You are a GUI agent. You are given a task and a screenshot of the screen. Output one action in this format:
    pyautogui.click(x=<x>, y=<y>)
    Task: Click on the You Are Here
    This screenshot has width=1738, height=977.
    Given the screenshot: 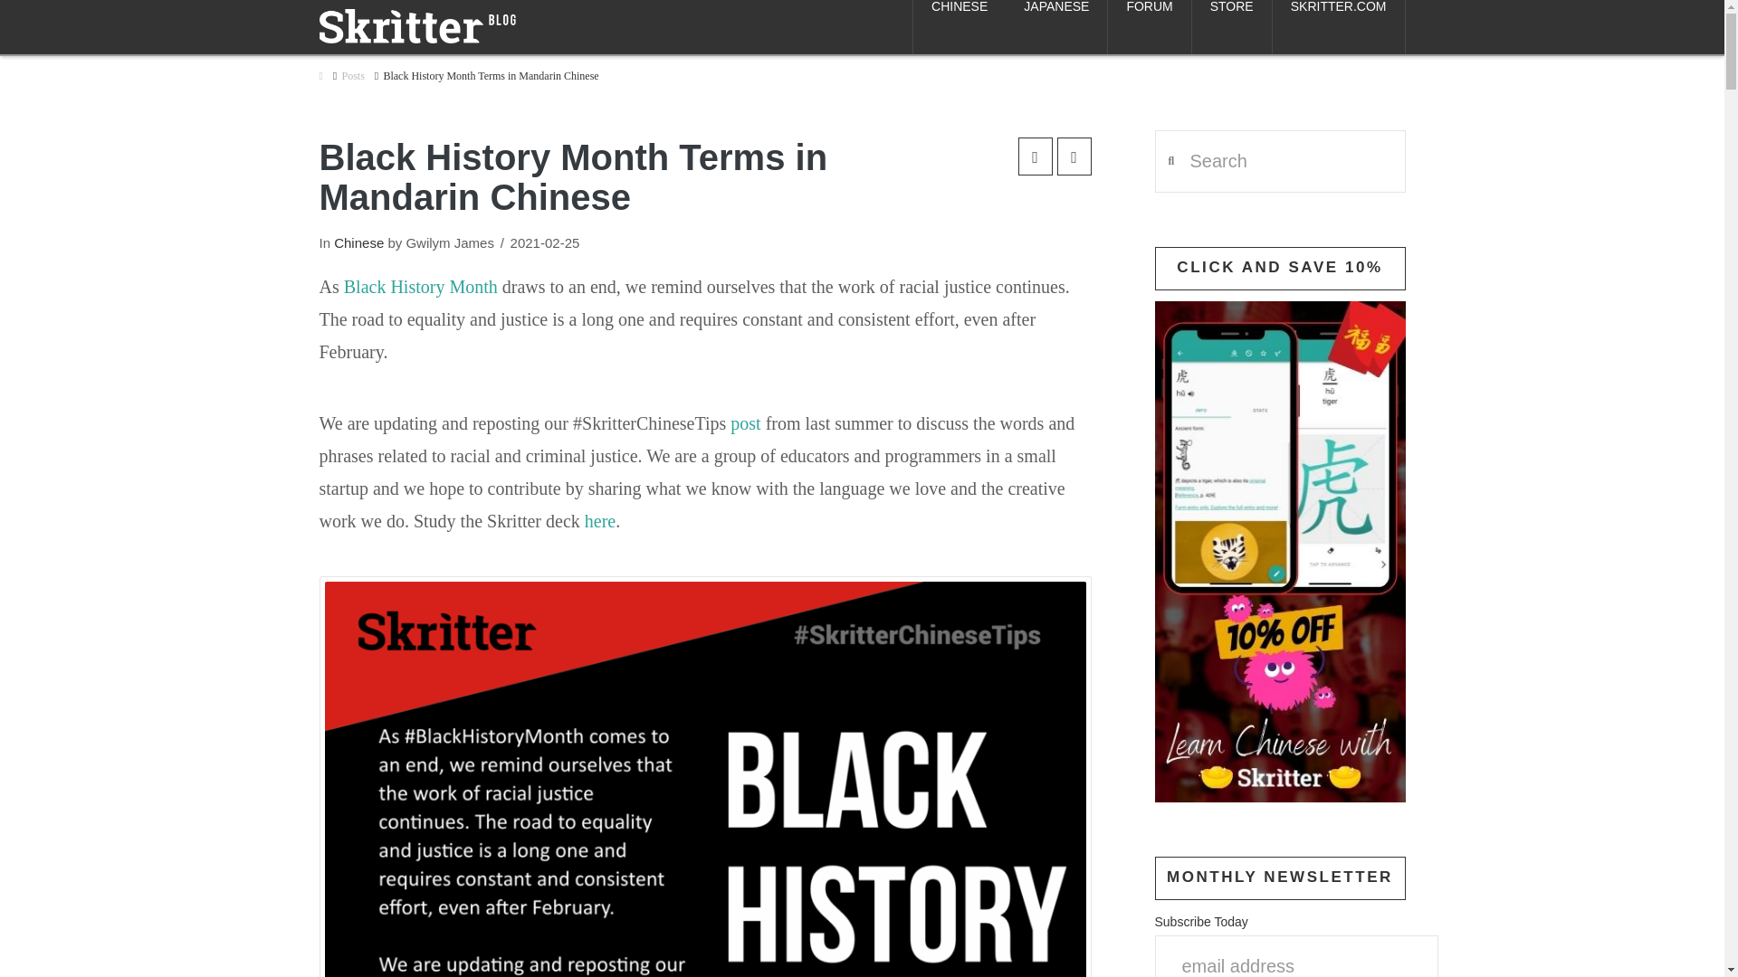 What is the action you would take?
    pyautogui.click(x=490, y=76)
    